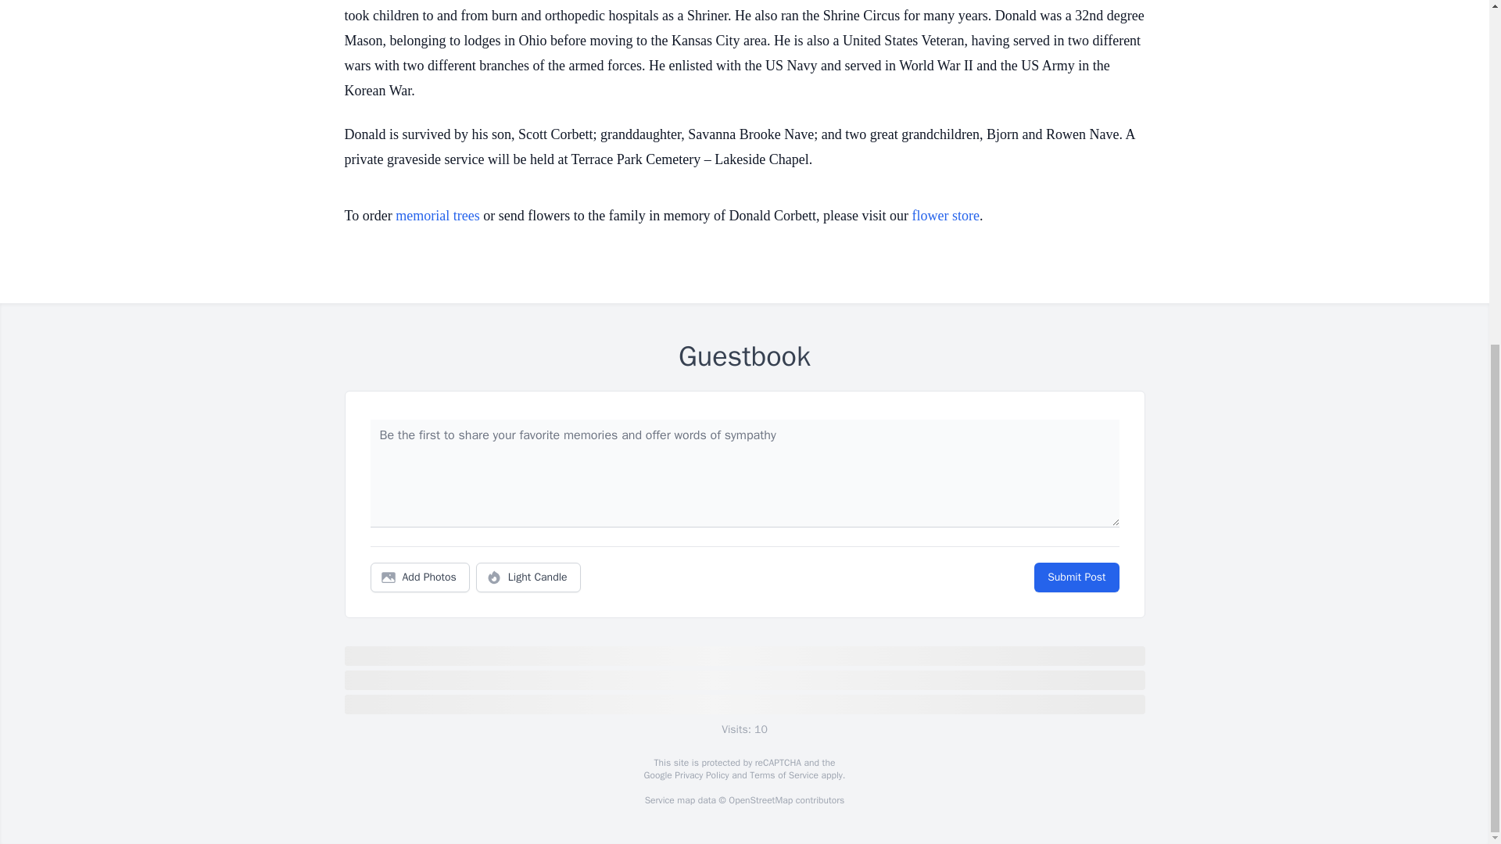 Image resolution: width=1501 pixels, height=844 pixels. Describe the element at coordinates (946, 216) in the screenshot. I see `flower store` at that location.